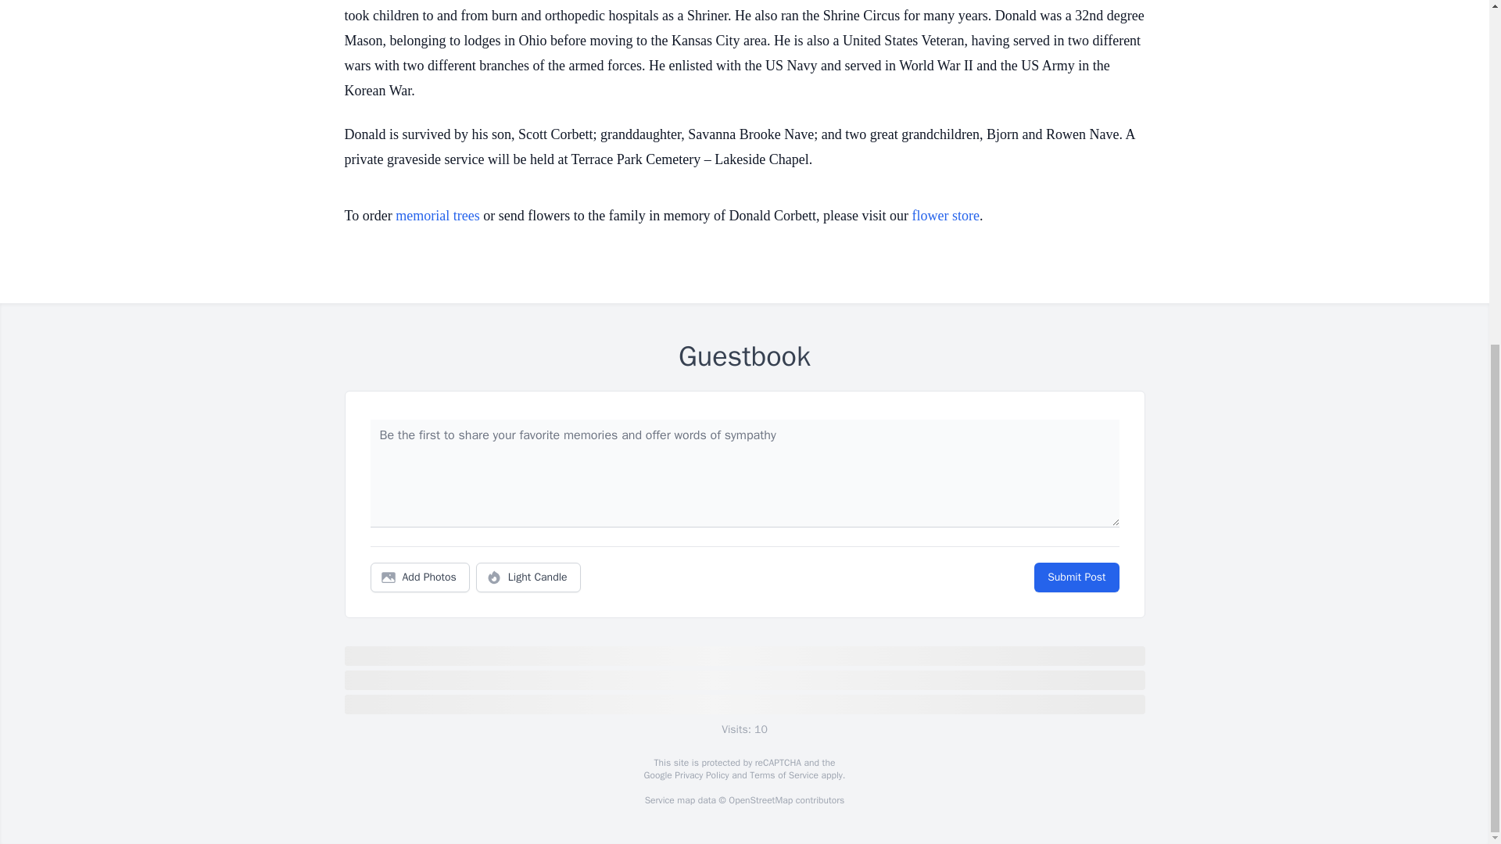 Image resolution: width=1501 pixels, height=844 pixels. Describe the element at coordinates (946, 216) in the screenshot. I see `flower store` at that location.